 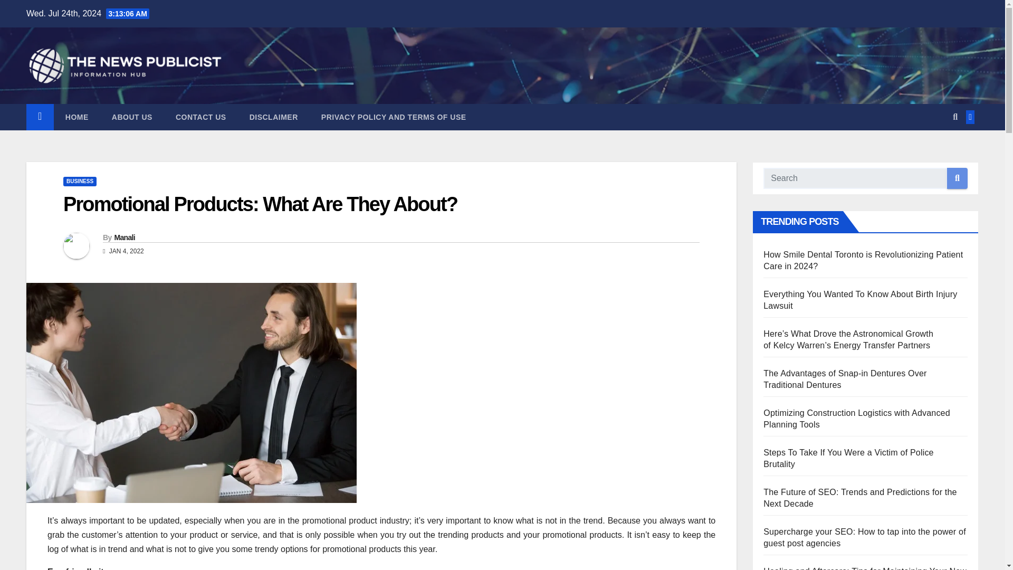 I want to click on BUSINESS, so click(x=79, y=182).